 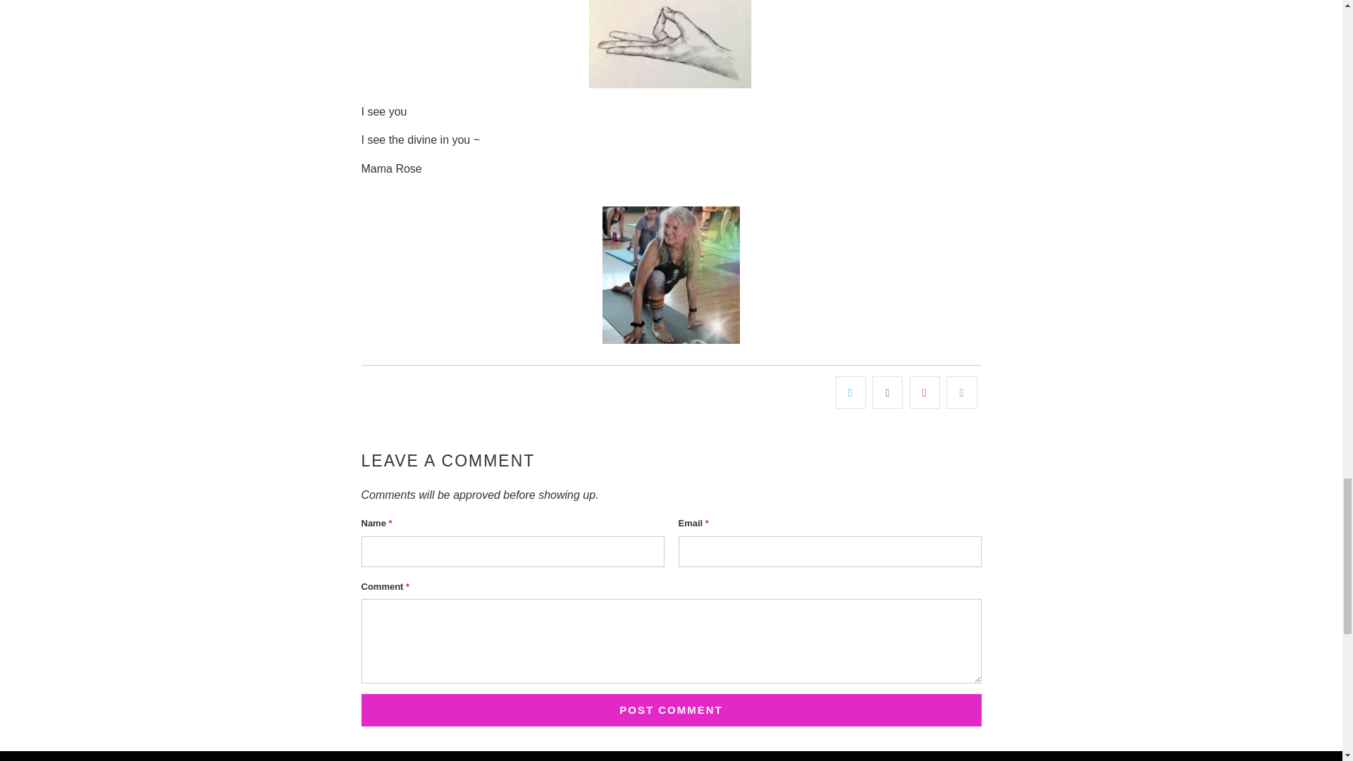 I want to click on Share this on Twitter, so click(x=851, y=392).